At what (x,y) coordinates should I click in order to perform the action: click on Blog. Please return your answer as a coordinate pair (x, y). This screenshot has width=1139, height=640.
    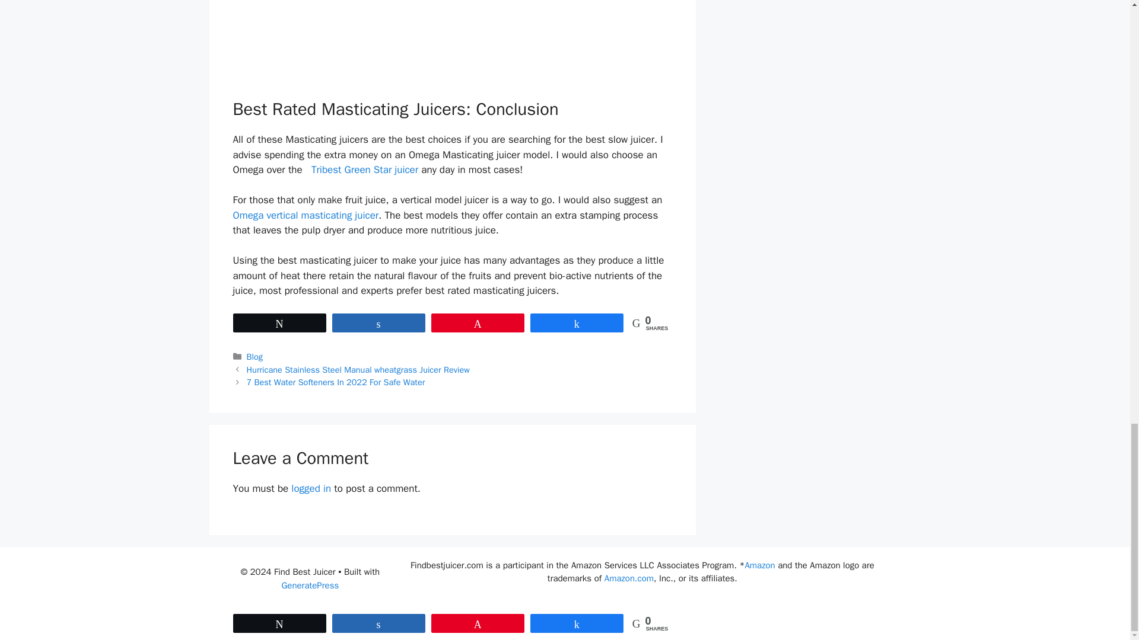
    Looking at the image, I should click on (255, 357).